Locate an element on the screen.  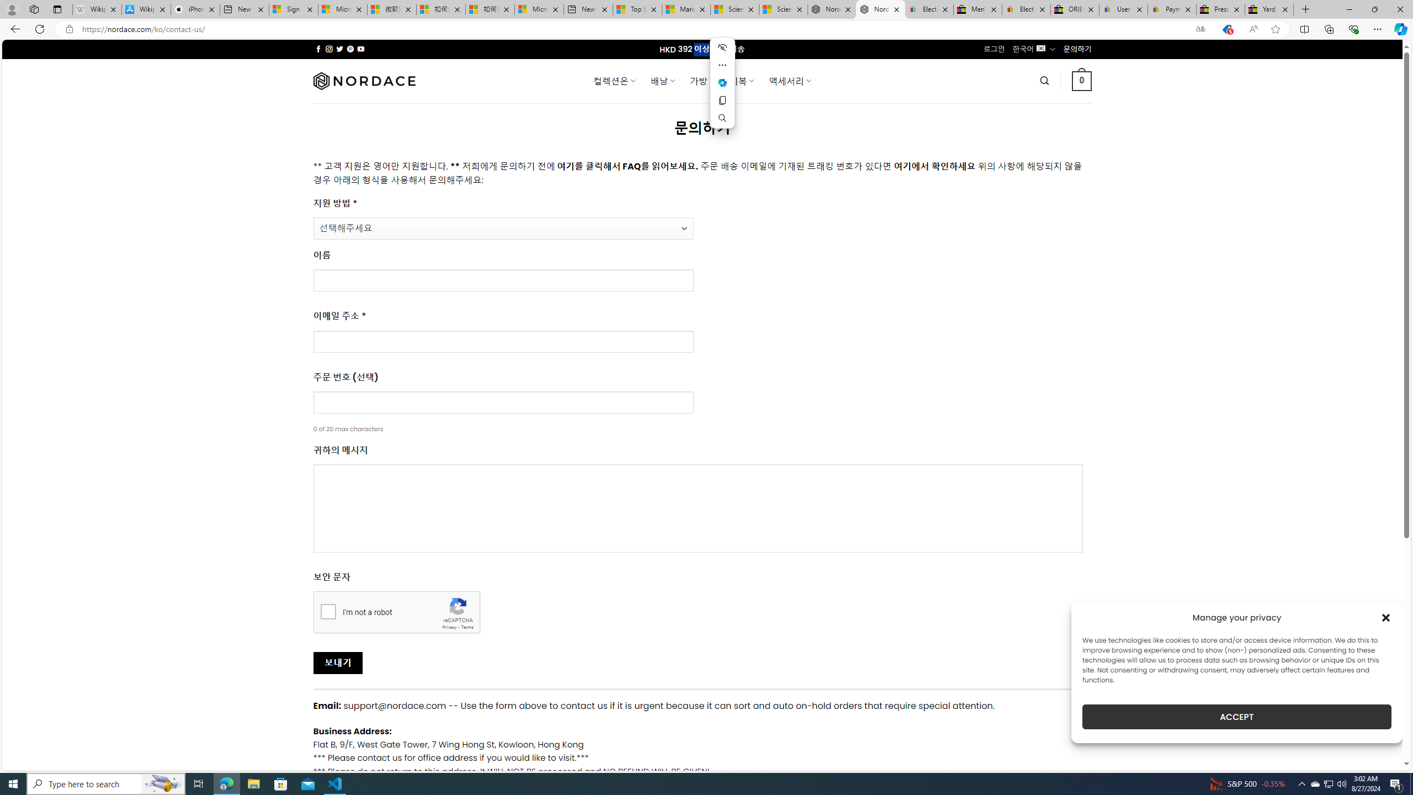
Privacy is located at coordinates (448, 627).